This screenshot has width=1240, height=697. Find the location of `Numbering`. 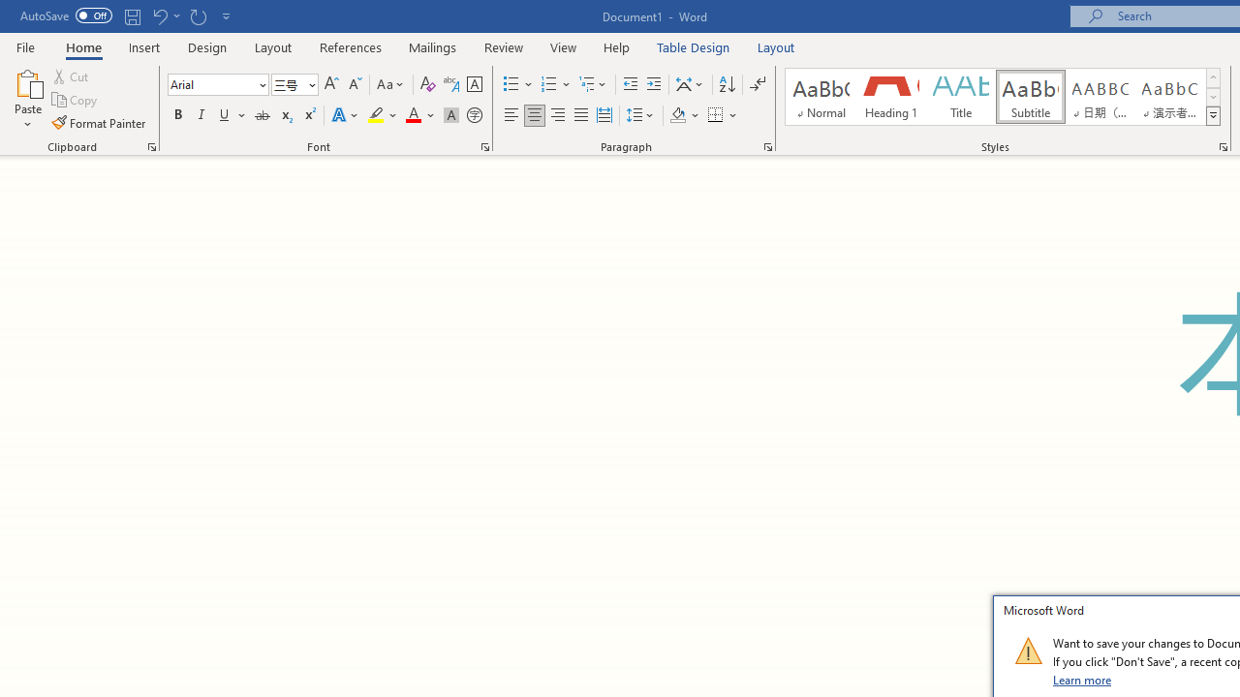

Numbering is located at coordinates (556, 85).